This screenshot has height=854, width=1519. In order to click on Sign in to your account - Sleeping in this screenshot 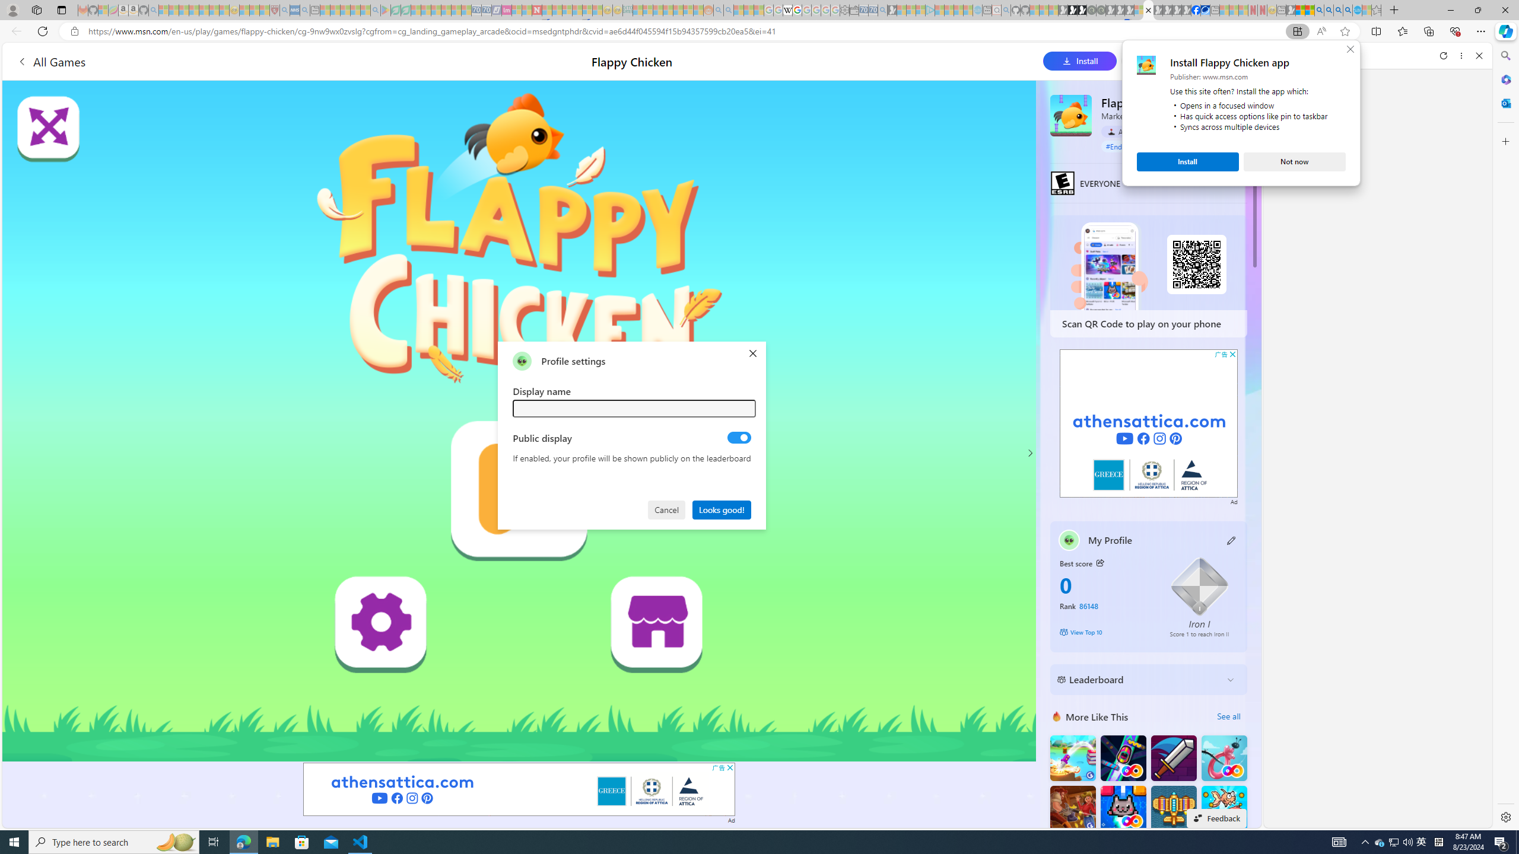, I will do `click(1138, 10)`.